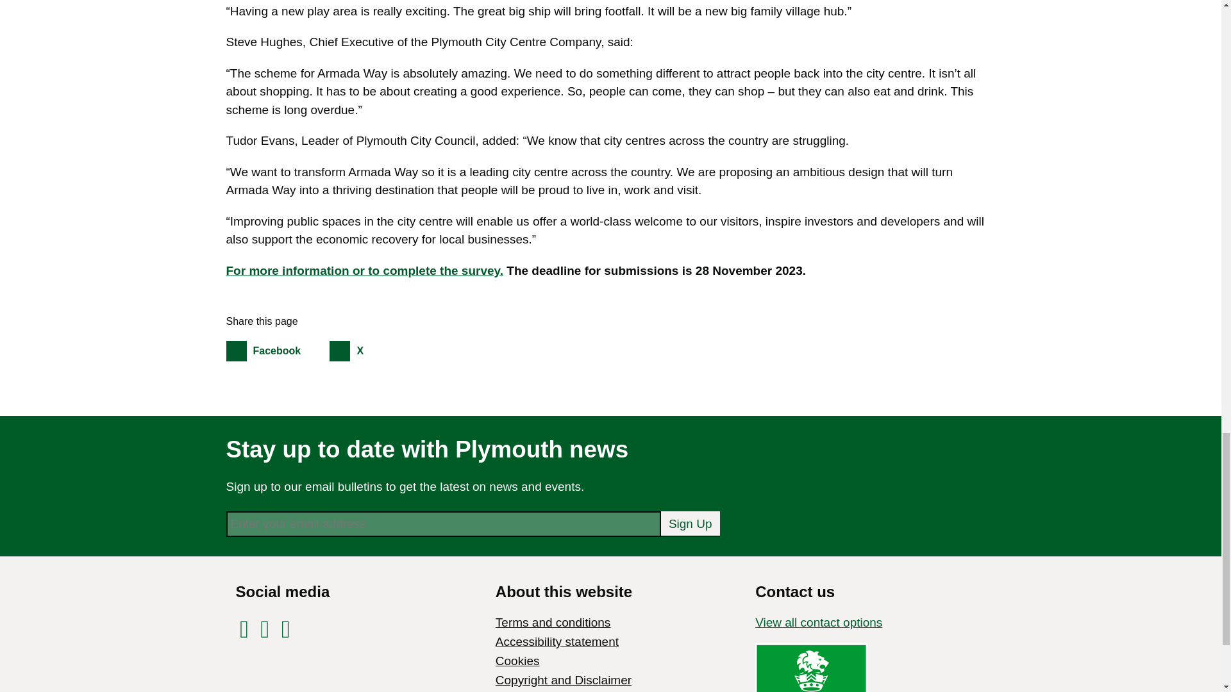 The image size is (1231, 692). What do you see at coordinates (557, 641) in the screenshot?
I see `Accessibility statement` at bounding box center [557, 641].